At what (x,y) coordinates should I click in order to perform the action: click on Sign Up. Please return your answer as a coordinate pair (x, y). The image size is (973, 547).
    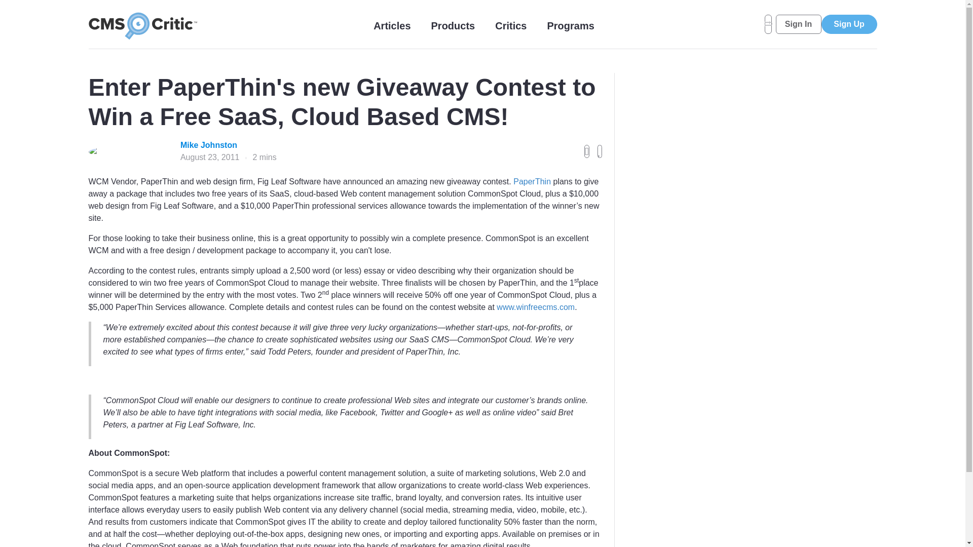
    Looking at the image, I should click on (848, 24).